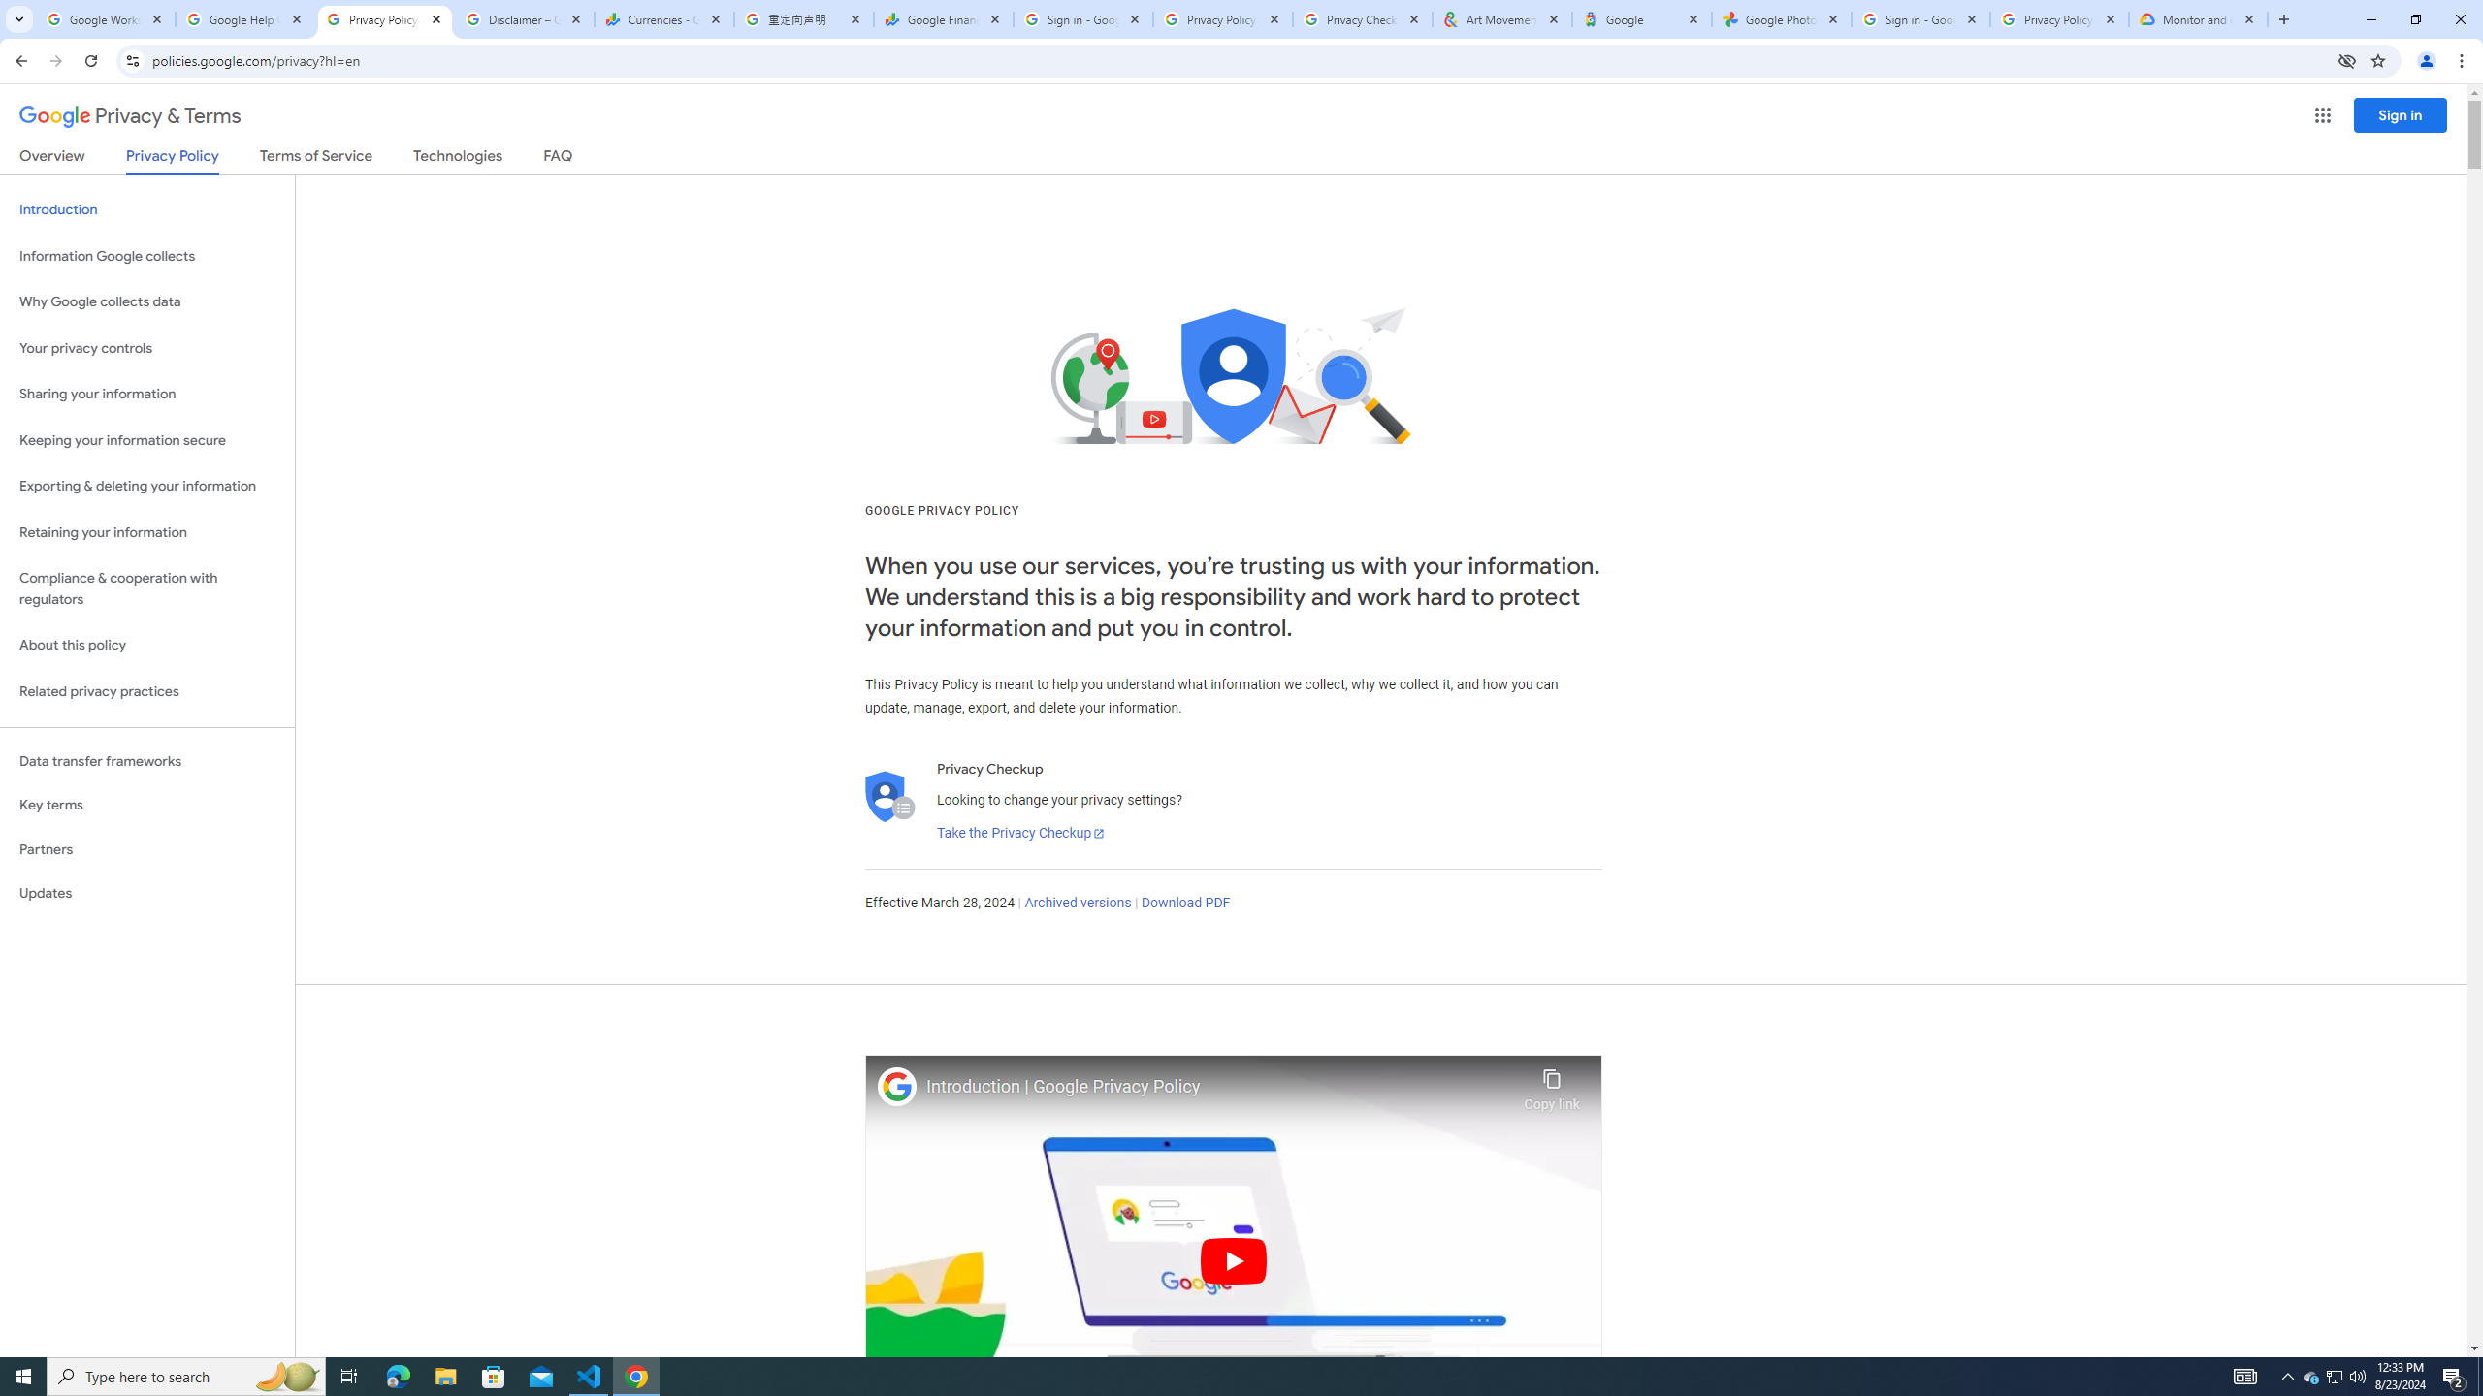 This screenshot has width=2483, height=1396. What do you see at coordinates (147, 302) in the screenshot?
I see `Why Google collects data` at bounding box center [147, 302].